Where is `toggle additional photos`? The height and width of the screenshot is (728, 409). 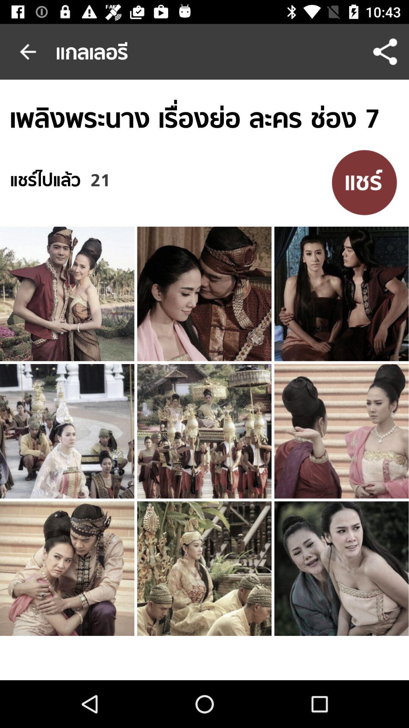
toggle additional photos is located at coordinates (364, 182).